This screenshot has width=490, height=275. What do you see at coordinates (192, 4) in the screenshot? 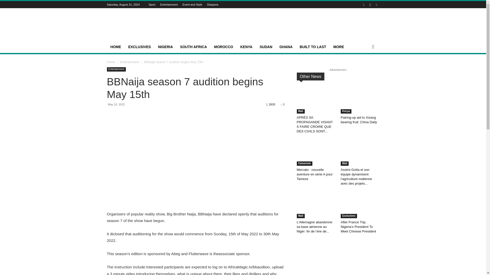
I see `Event and Style` at bounding box center [192, 4].